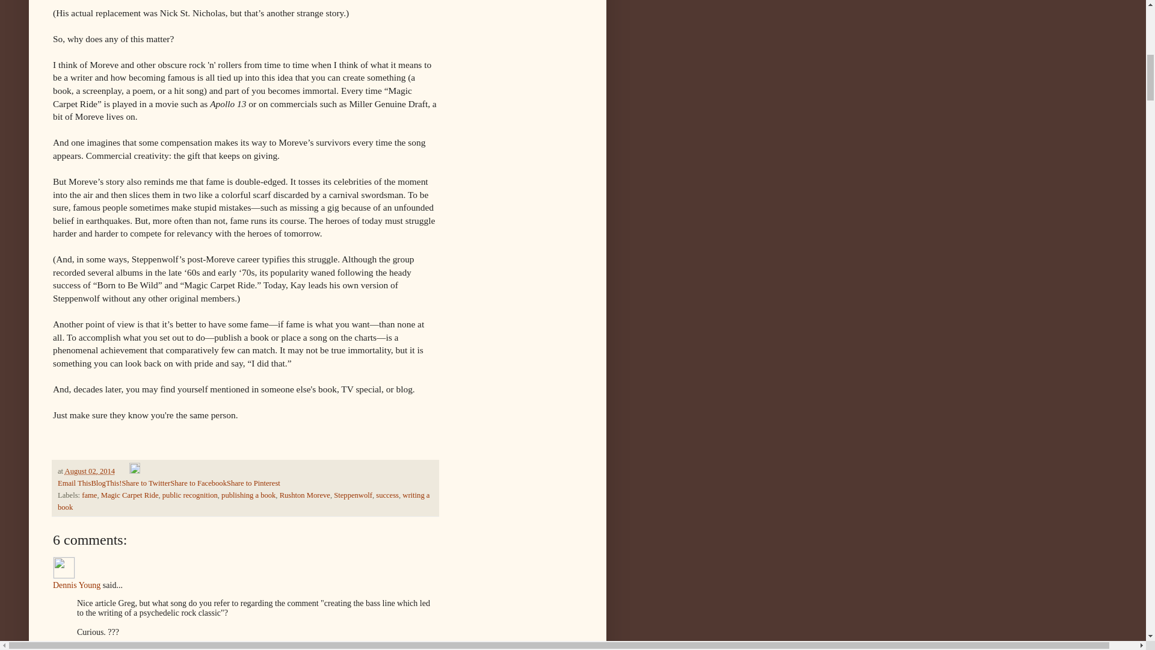 This screenshot has width=1155, height=650. I want to click on BlogThis!, so click(106, 483).